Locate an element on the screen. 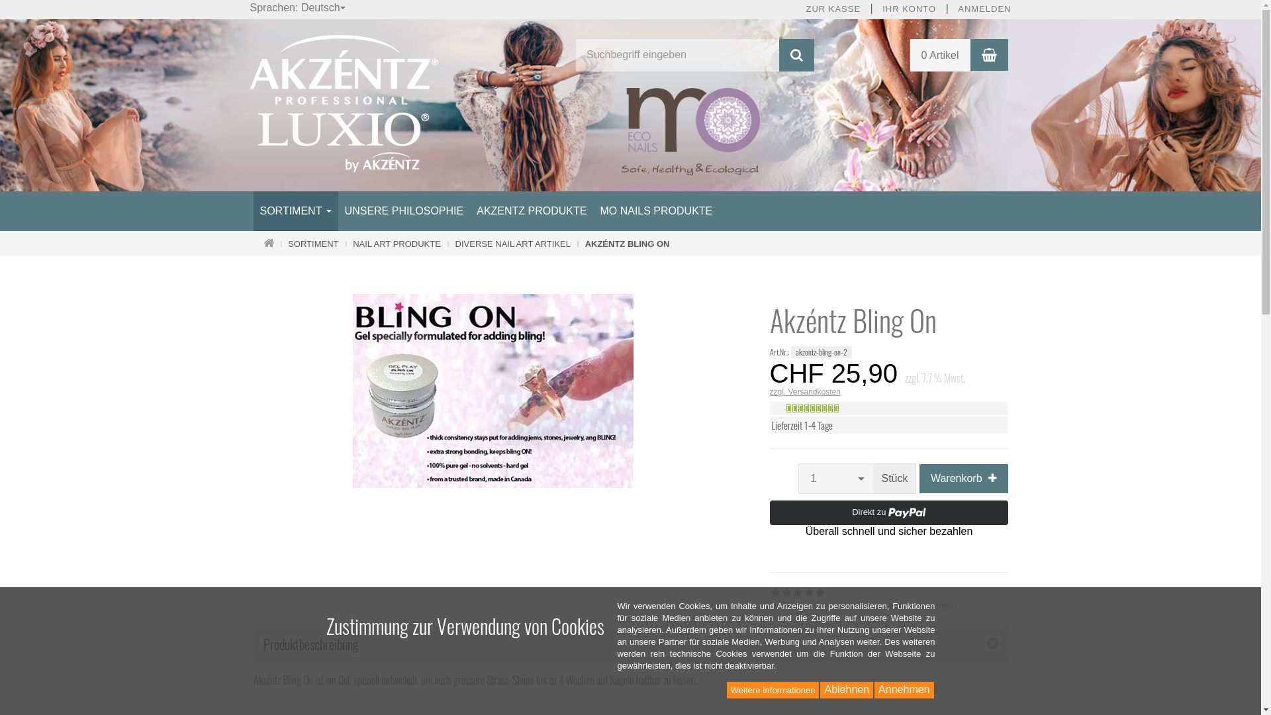 This screenshot has width=1271, height=715. SORTIMENT is located at coordinates (313, 244).